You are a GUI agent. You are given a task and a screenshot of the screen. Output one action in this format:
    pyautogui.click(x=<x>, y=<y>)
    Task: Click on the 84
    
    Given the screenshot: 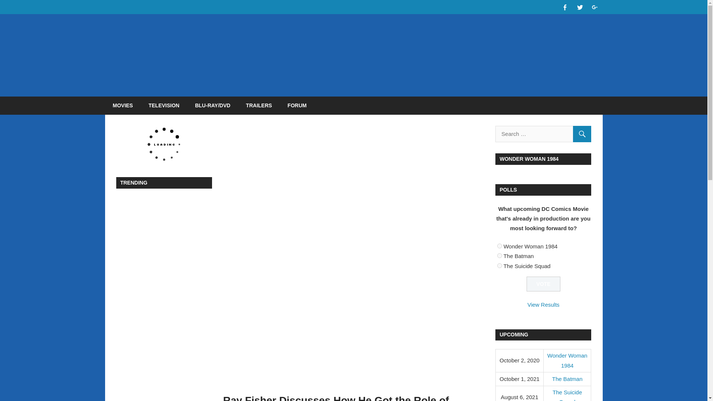 What is the action you would take?
    pyautogui.click(x=499, y=265)
    